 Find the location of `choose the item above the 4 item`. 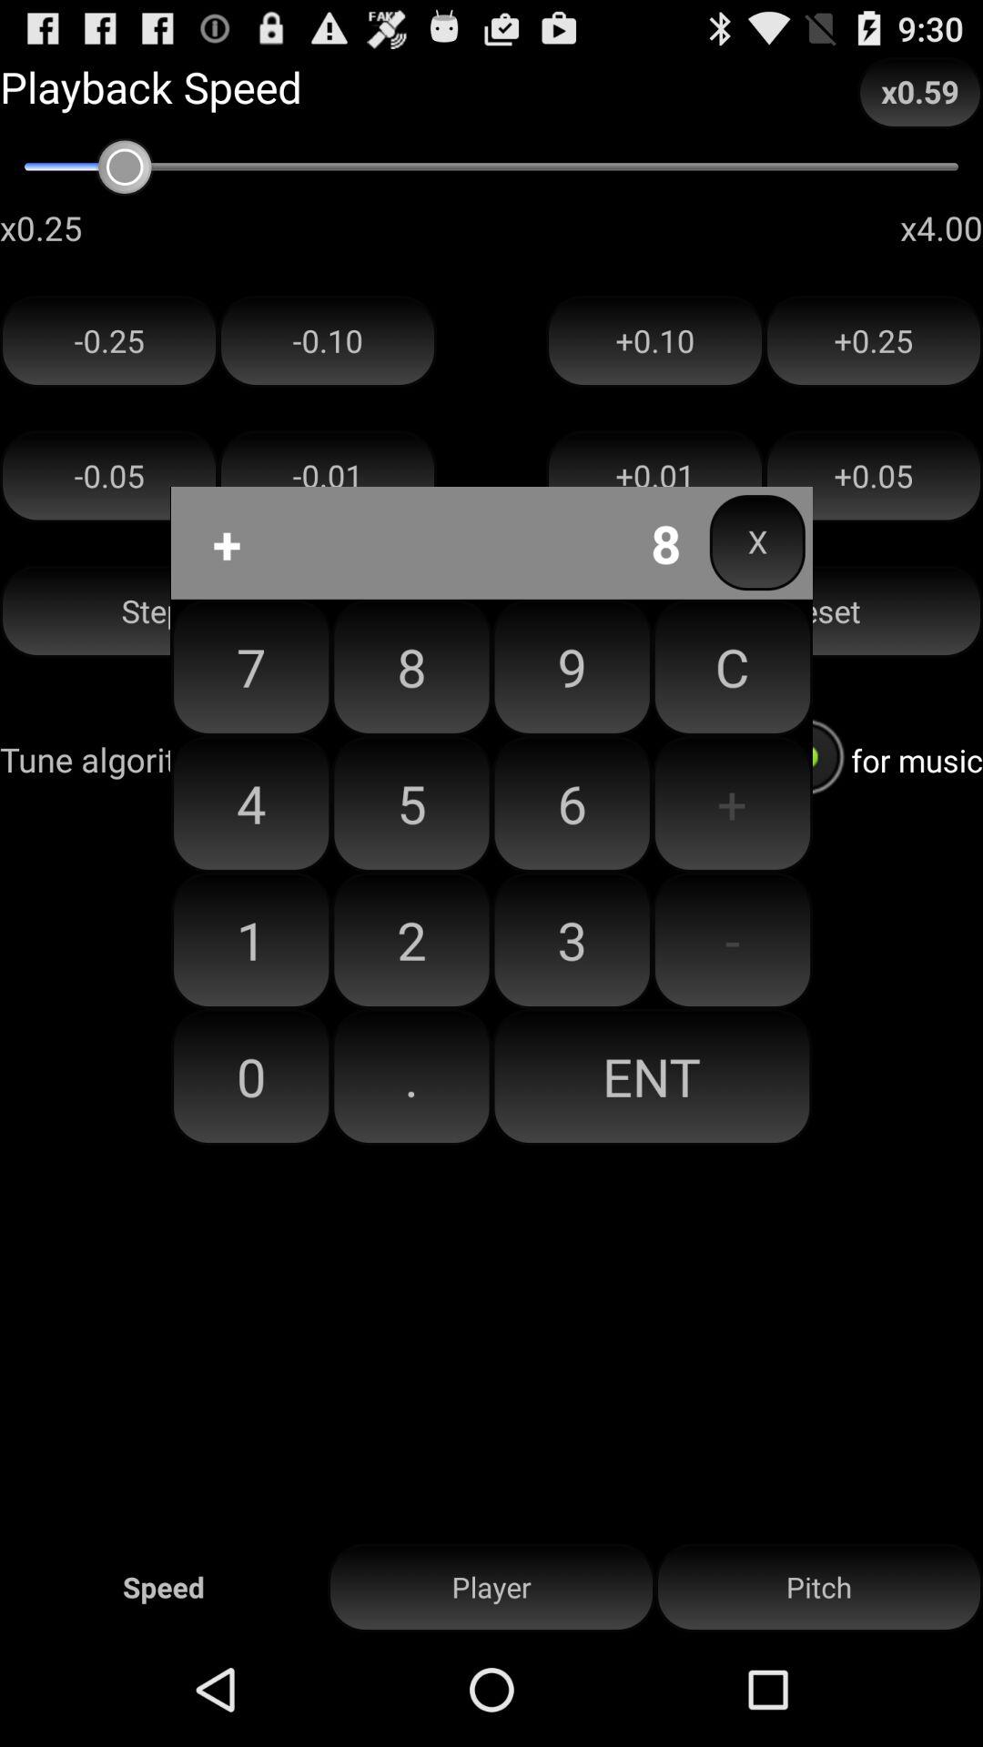

choose the item above the 4 item is located at coordinates (250, 667).